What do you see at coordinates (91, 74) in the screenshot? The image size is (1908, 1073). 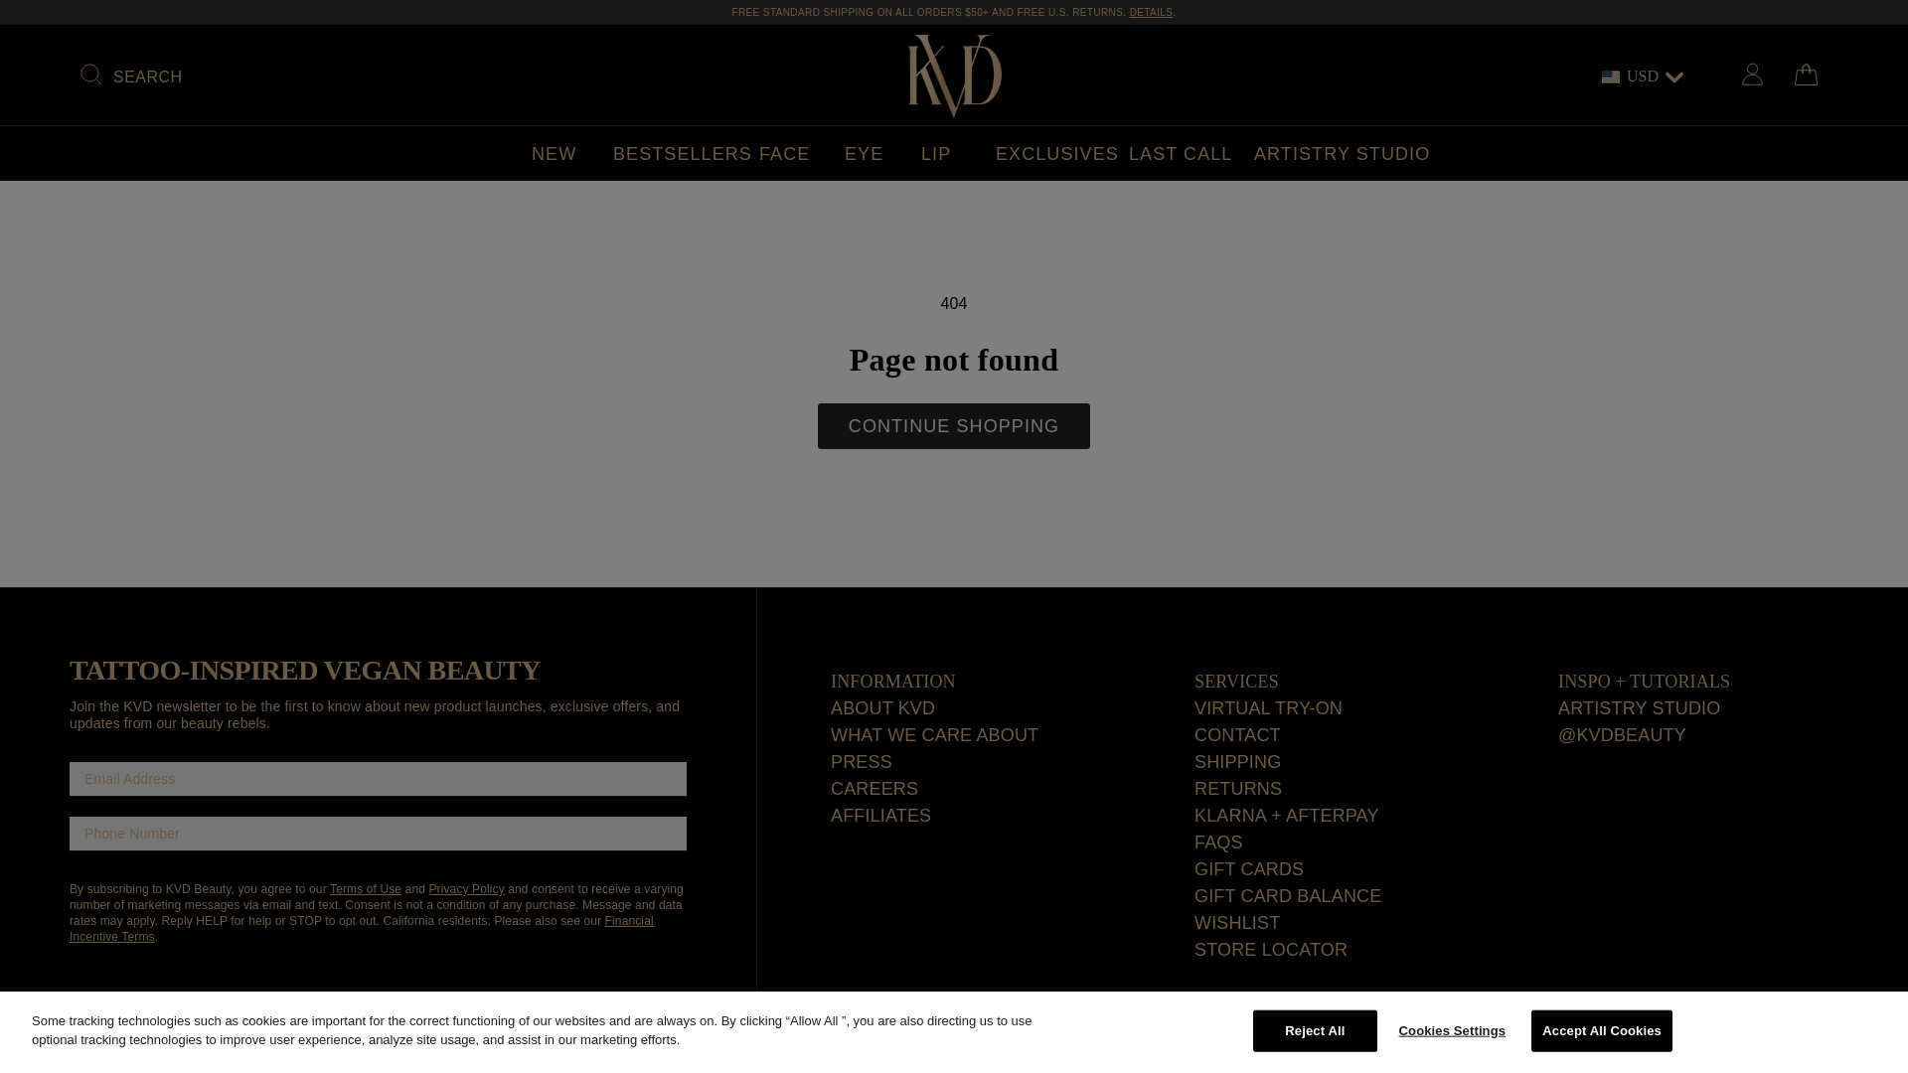 I see `search - kvd icon` at bounding box center [91, 74].